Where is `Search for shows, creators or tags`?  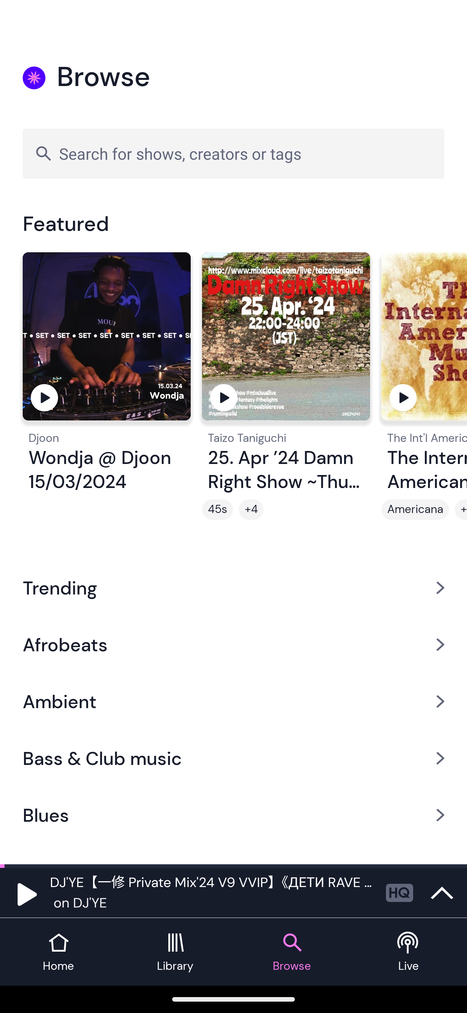 Search for shows, creators or tags is located at coordinates (233, 153).